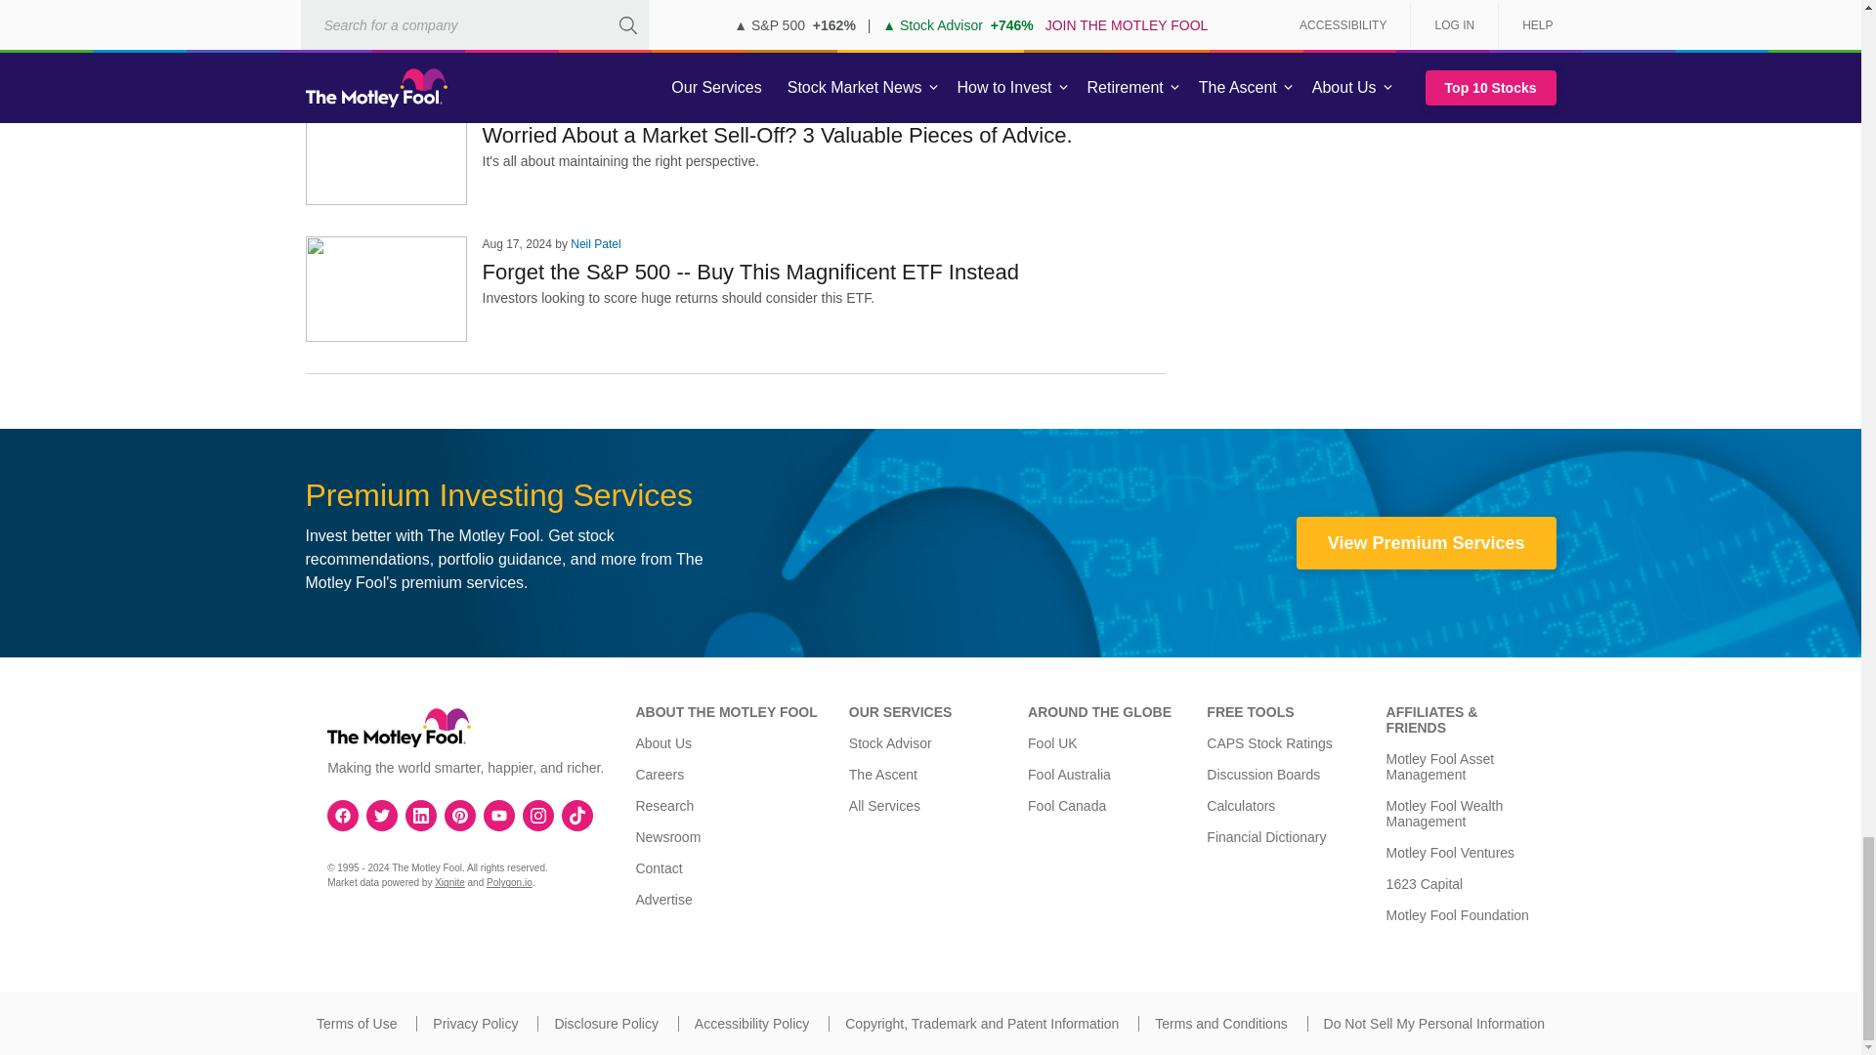 This screenshot has width=1876, height=1055. Describe the element at coordinates (1221, 1024) in the screenshot. I see `Terms and Conditions` at that location.